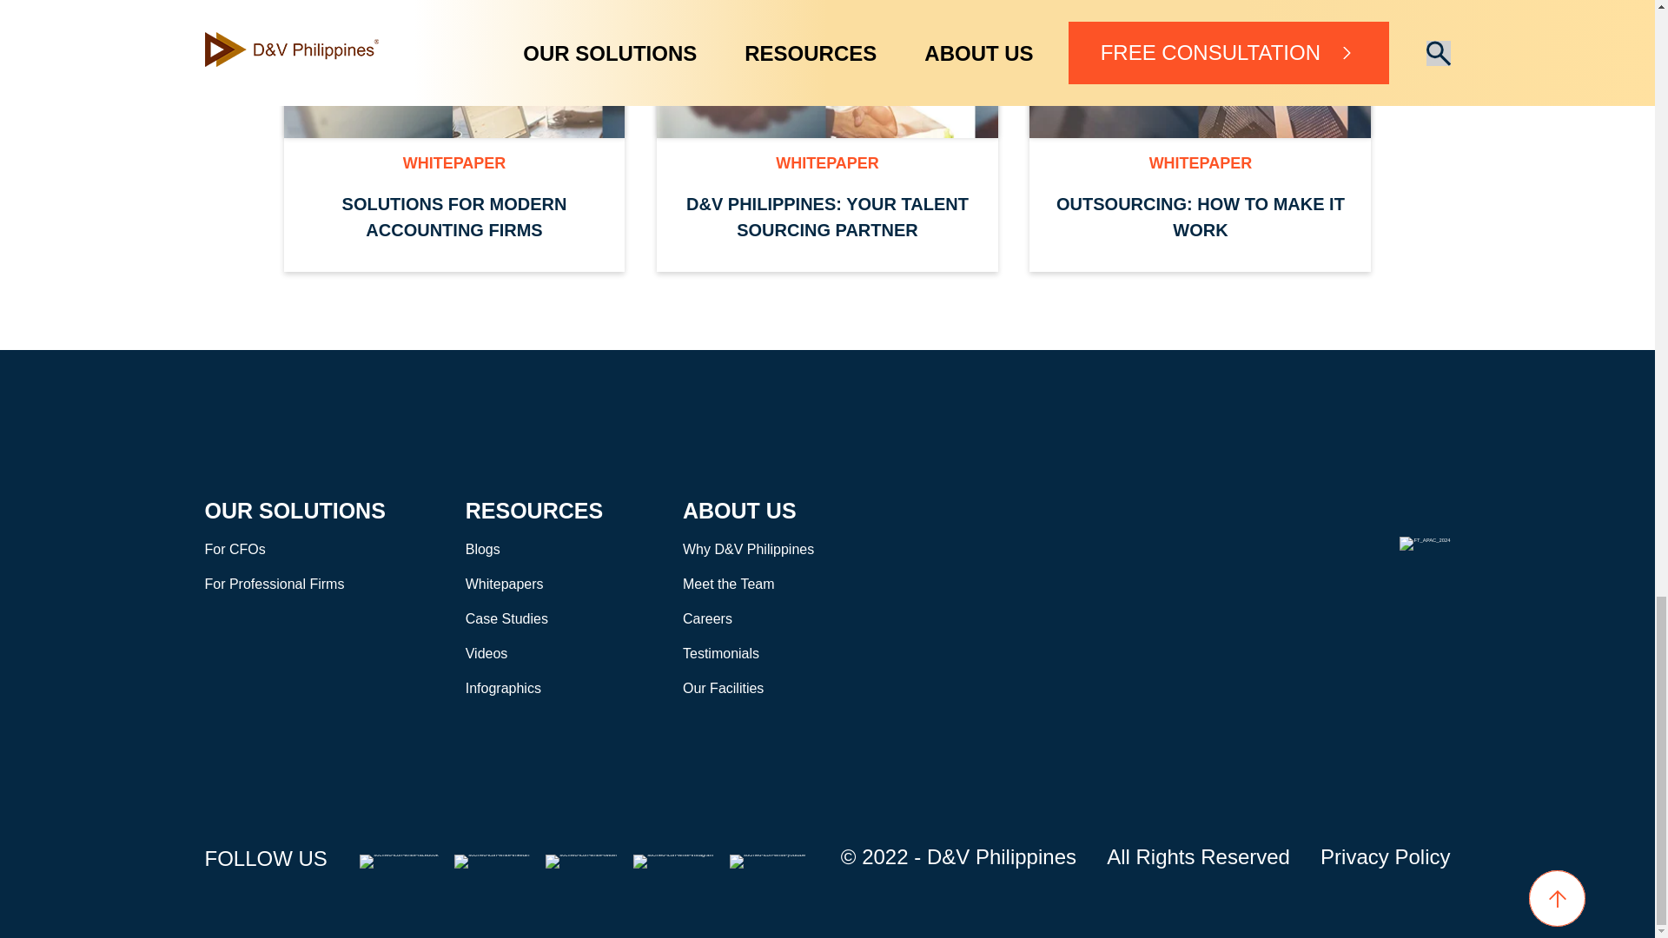 Image resolution: width=1668 pixels, height=938 pixels. Describe the element at coordinates (275, 584) in the screenshot. I see `For Professional Firms` at that location.